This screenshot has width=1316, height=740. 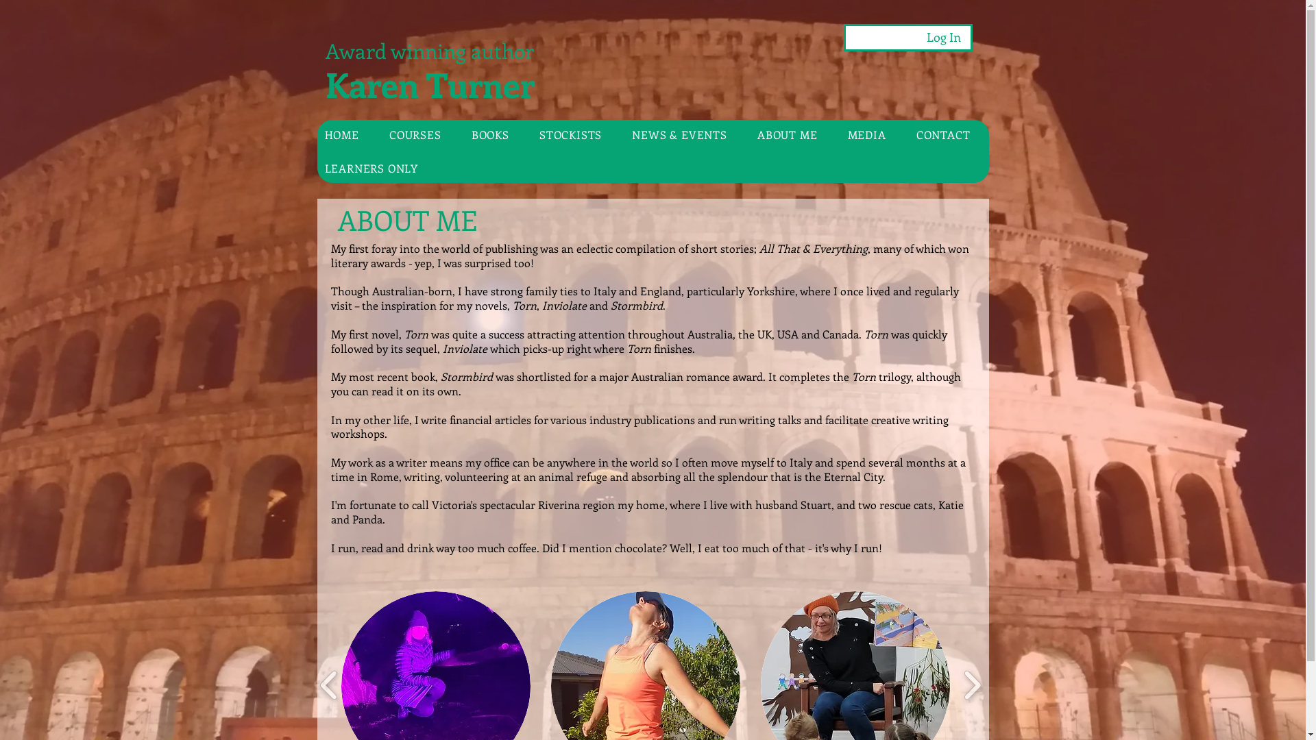 What do you see at coordinates (576, 134) in the screenshot?
I see `STOCKISTS` at bounding box center [576, 134].